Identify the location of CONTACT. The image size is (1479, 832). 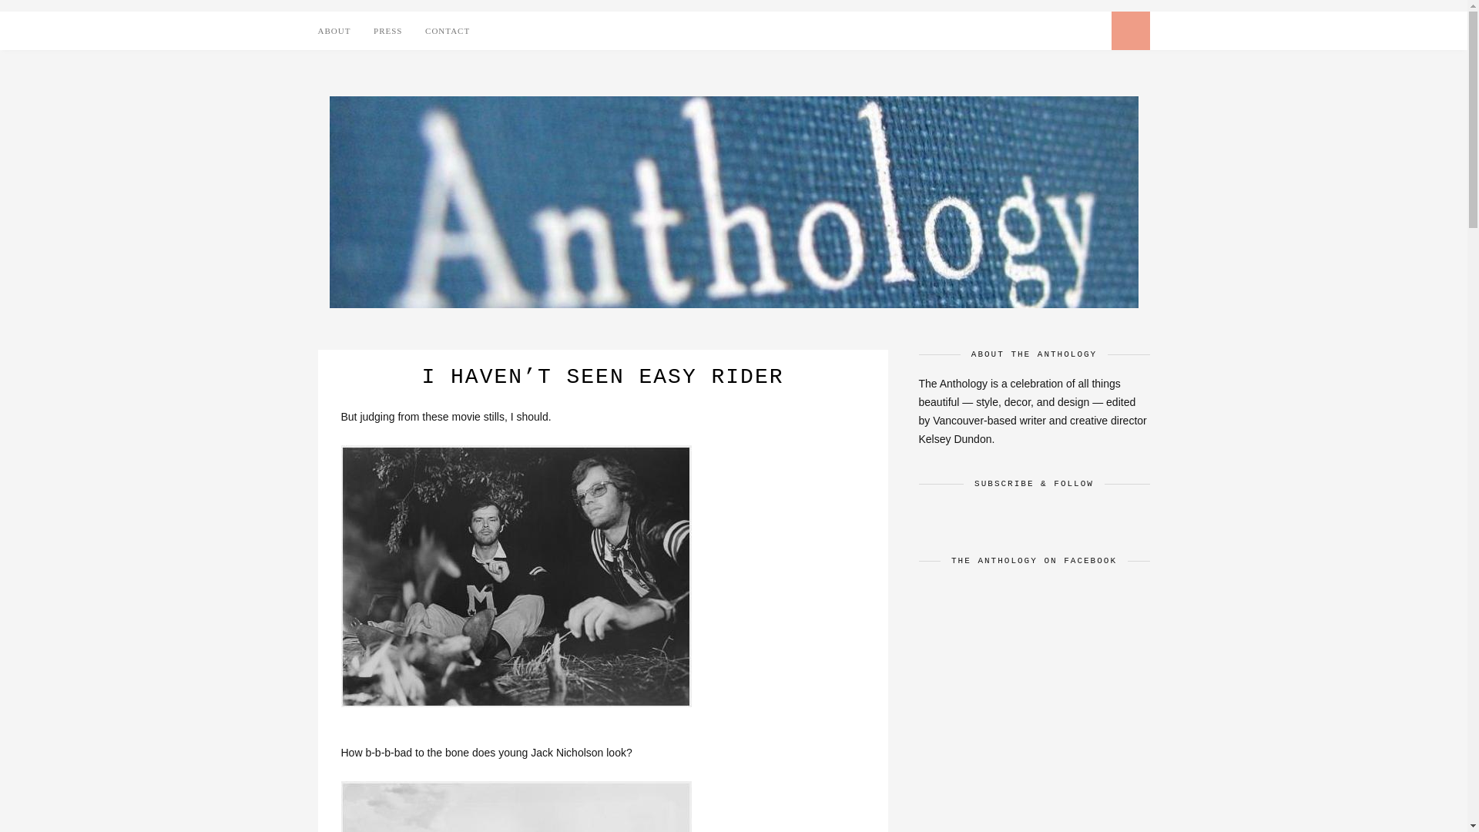
(448, 31).